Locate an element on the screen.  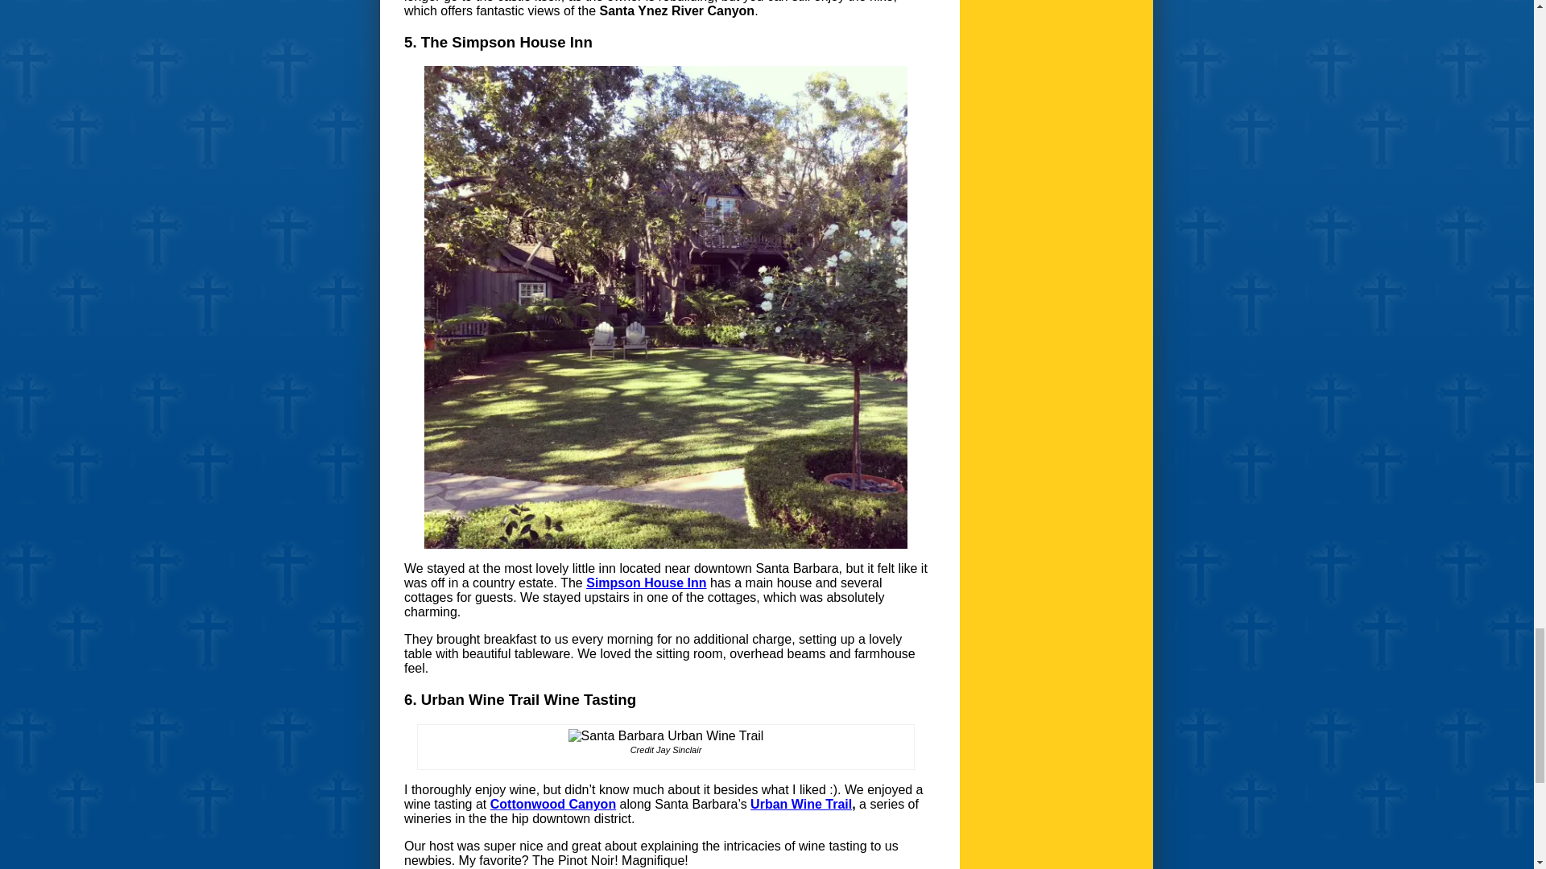
Urban Wine Trail is located at coordinates (800, 804).